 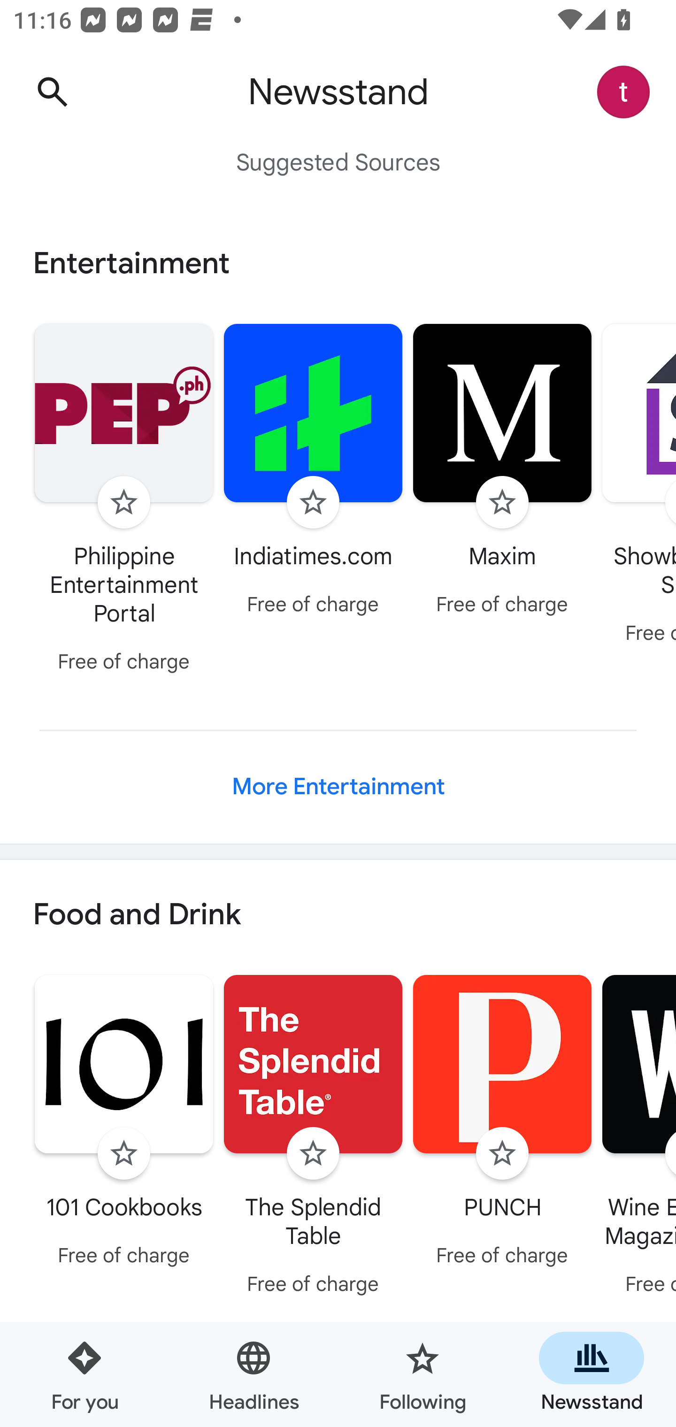 What do you see at coordinates (313, 1154) in the screenshot?
I see `Follow` at bounding box center [313, 1154].